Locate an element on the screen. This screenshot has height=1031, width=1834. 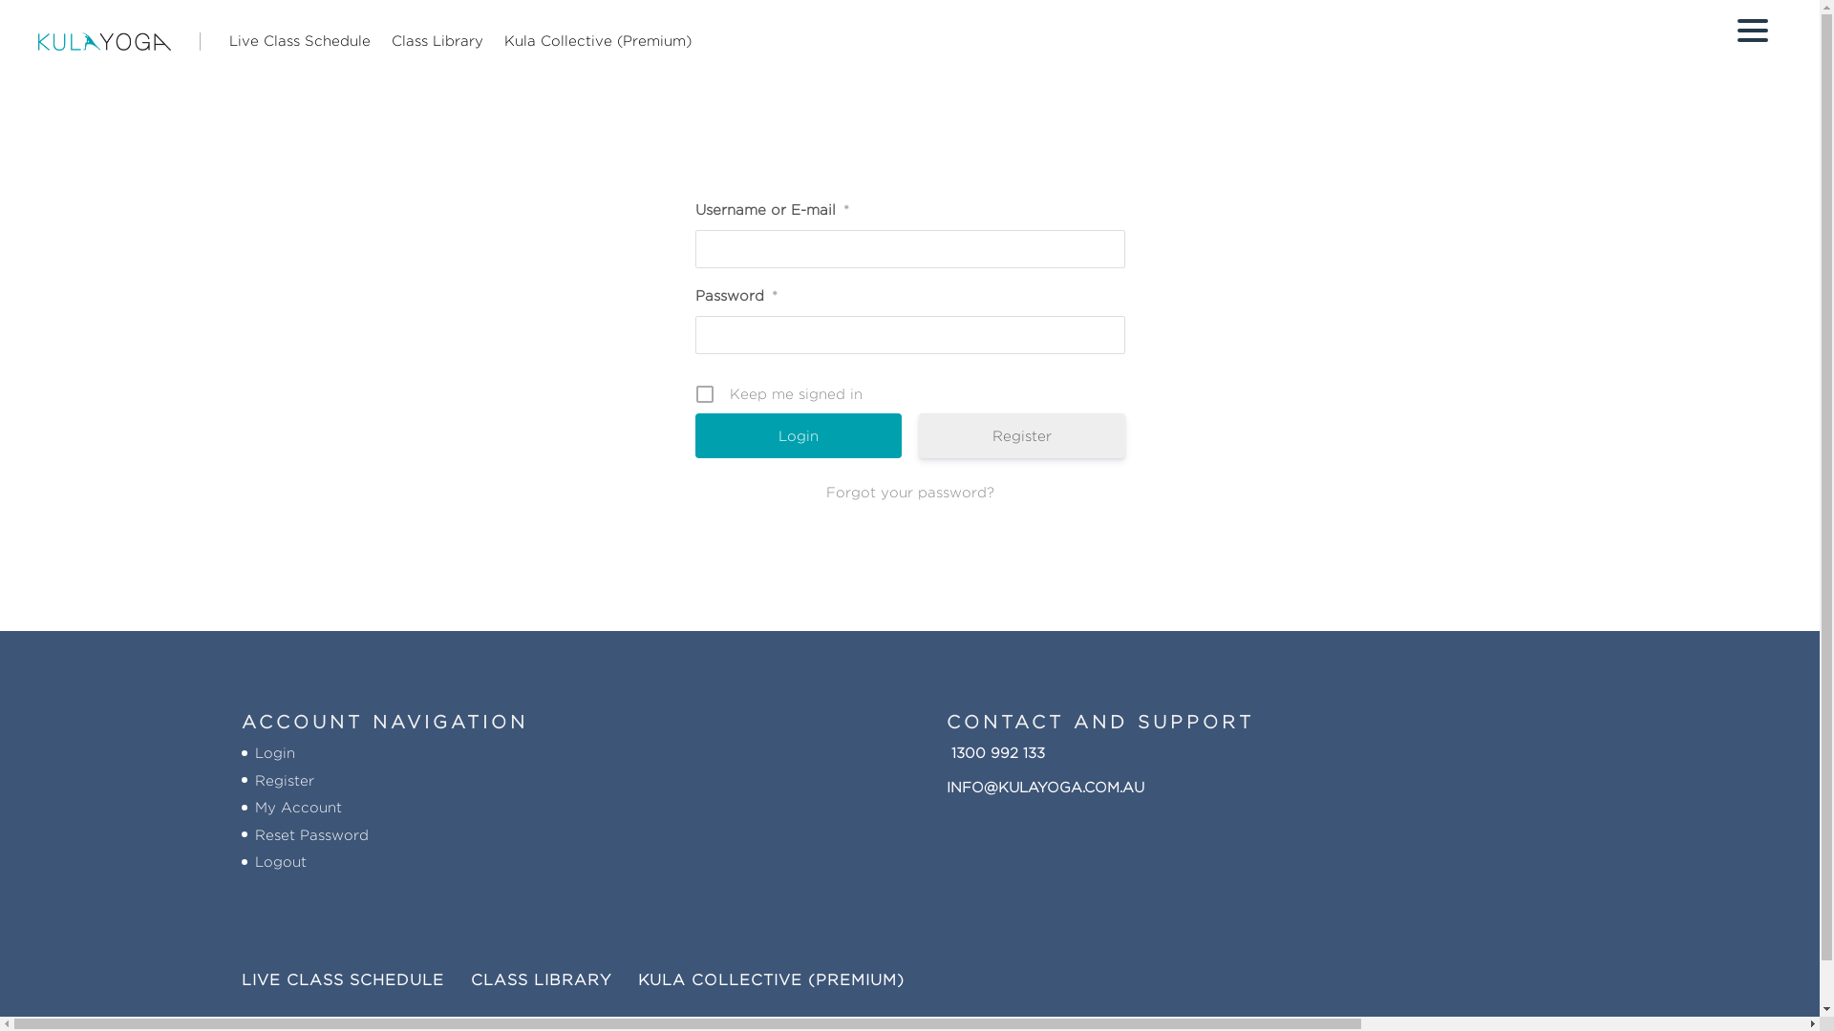
KULA COLLECTIVE (PREMIUM) is located at coordinates (772, 979).